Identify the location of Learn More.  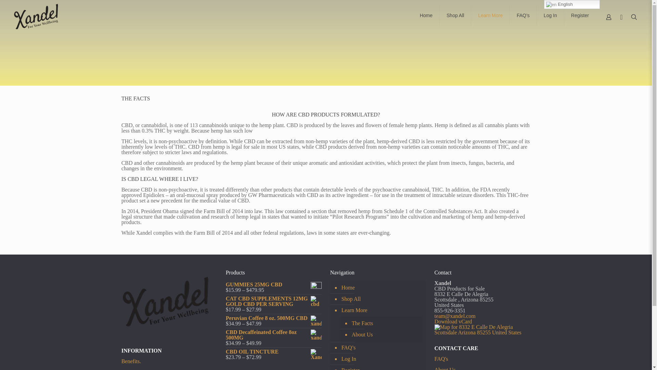
(382, 310).